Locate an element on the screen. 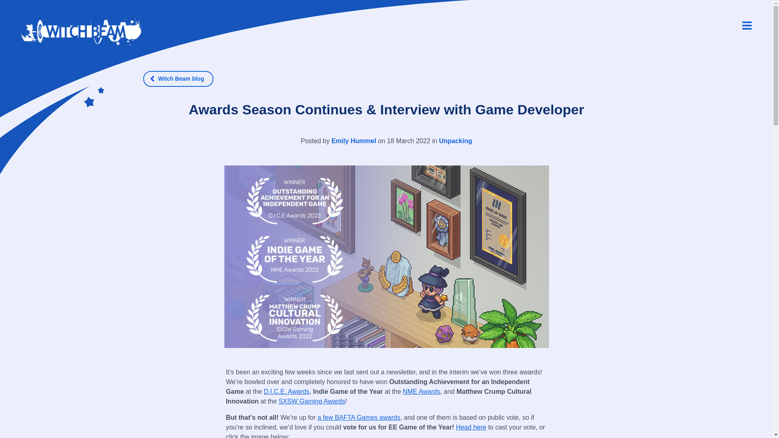 The image size is (779, 438). Witch Beam blog is located at coordinates (178, 79).